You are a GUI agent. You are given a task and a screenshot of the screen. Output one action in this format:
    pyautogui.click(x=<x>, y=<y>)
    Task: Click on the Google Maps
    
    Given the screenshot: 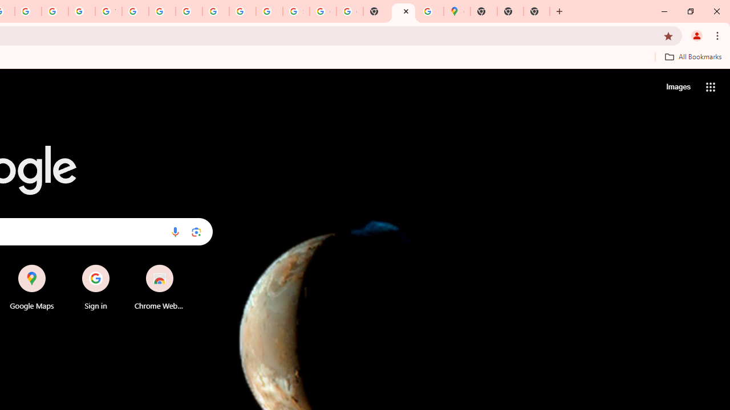 What is the action you would take?
    pyautogui.click(x=457, y=11)
    